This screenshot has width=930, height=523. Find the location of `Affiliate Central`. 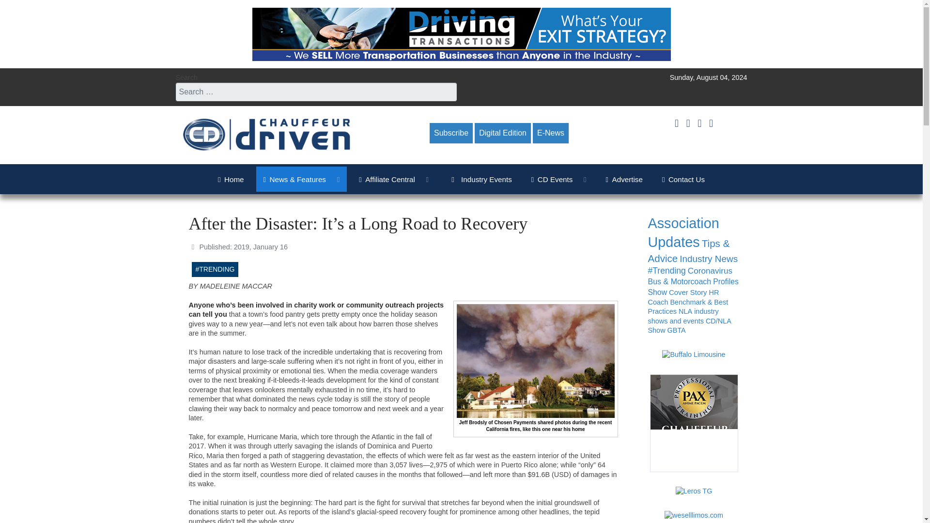

Affiliate Central is located at coordinates (393, 179).